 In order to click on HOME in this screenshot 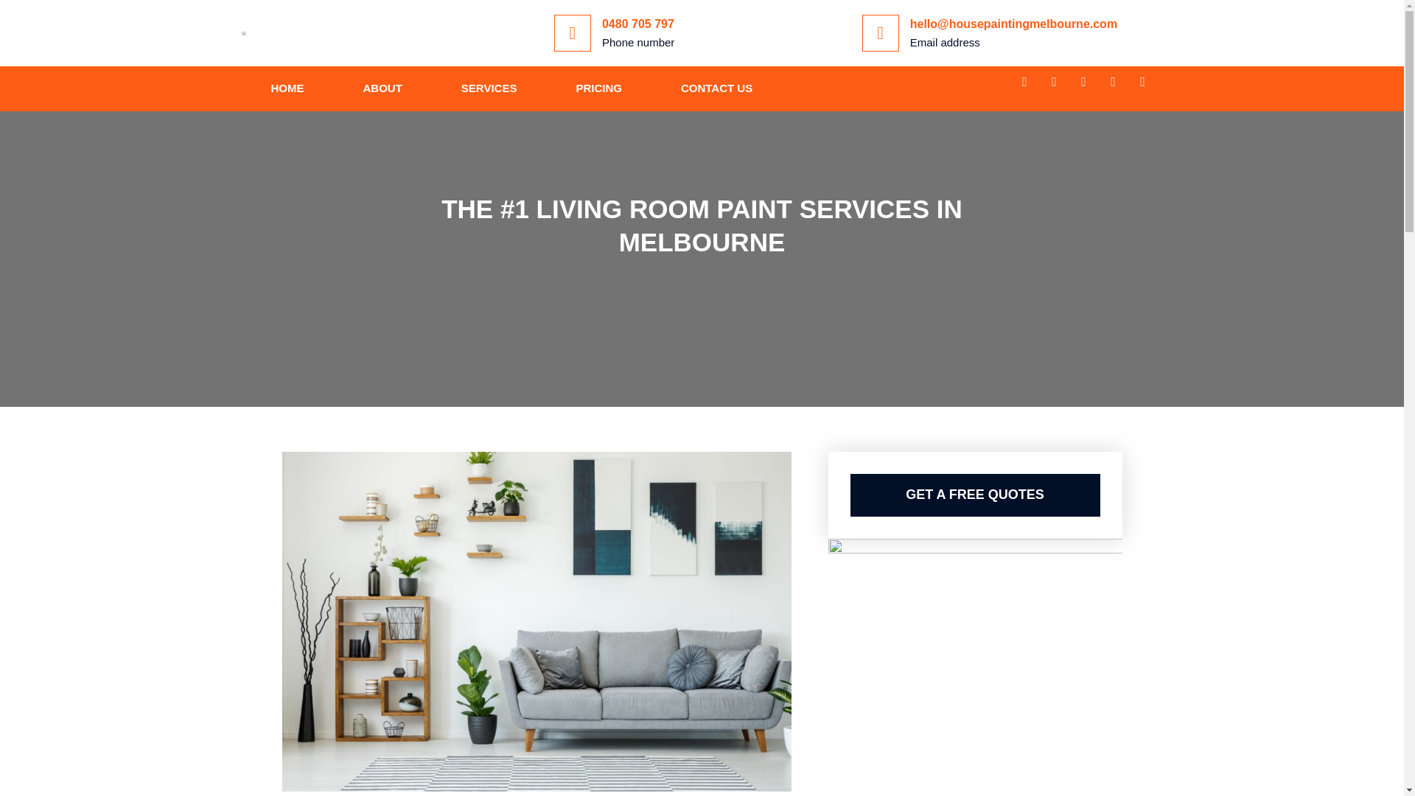, I will do `click(287, 88)`.